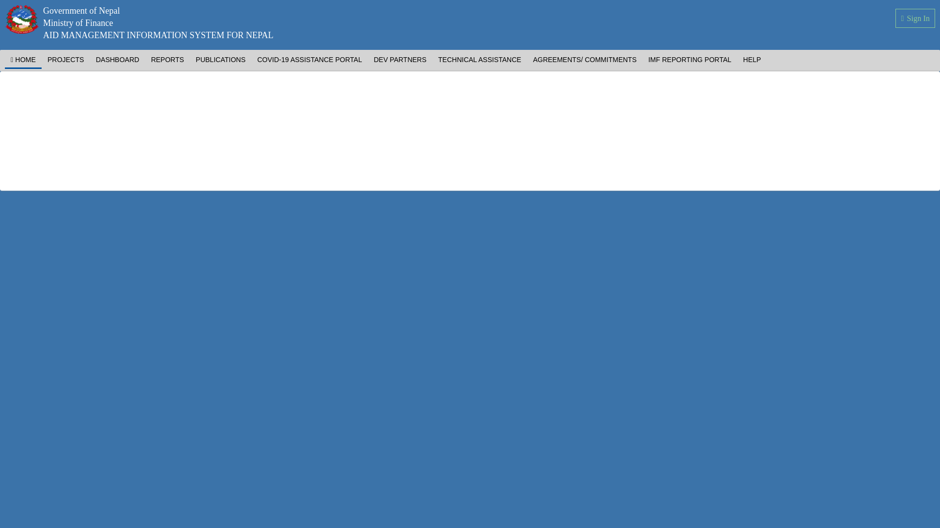 The width and height of the screenshot is (940, 528). I want to click on HOME, so click(23, 61).